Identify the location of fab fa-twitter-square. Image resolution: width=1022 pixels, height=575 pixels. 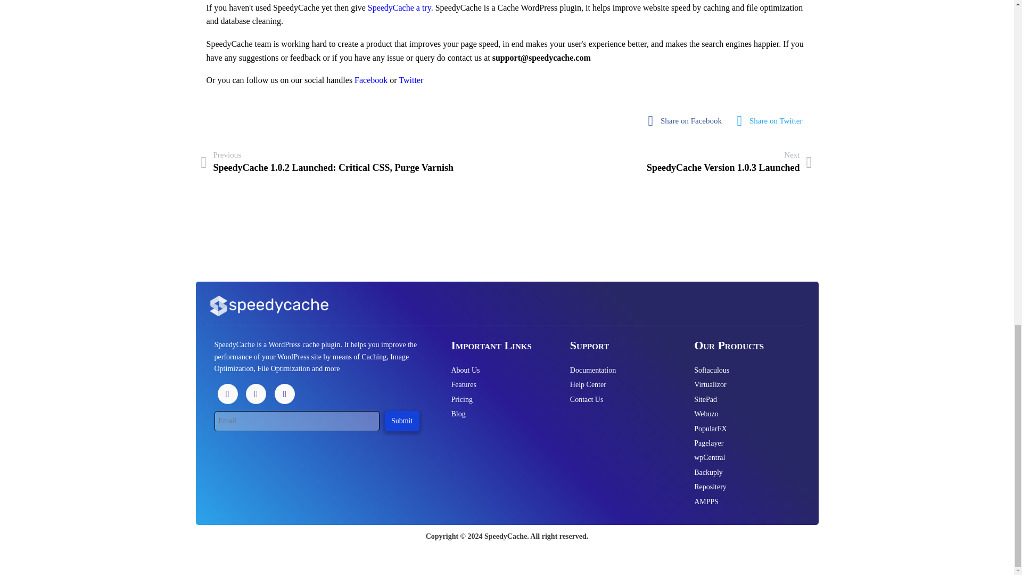
(773, 121).